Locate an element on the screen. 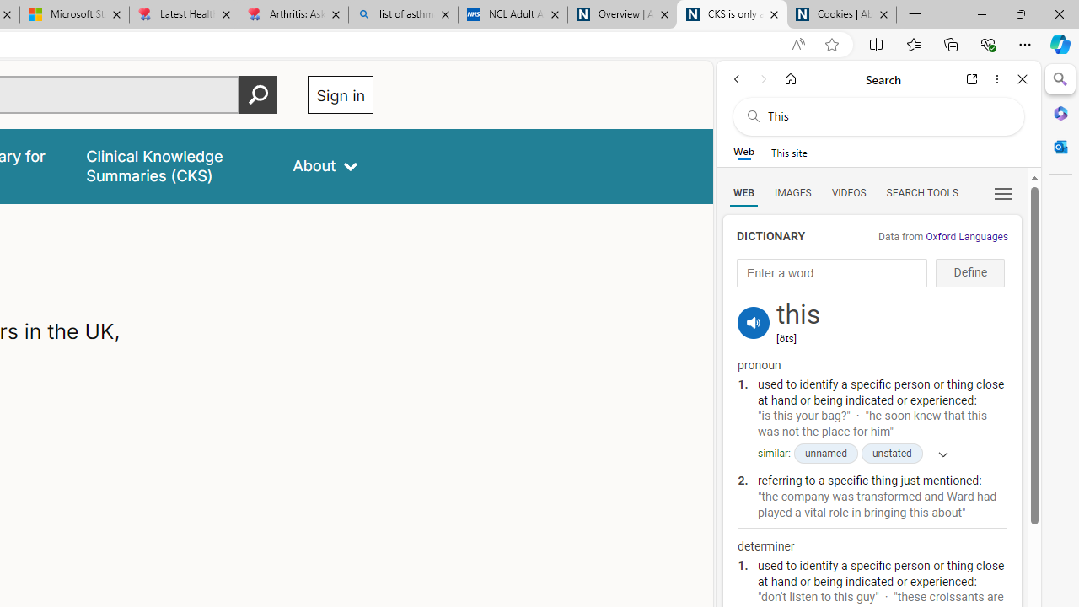  Web scope is located at coordinates (743, 152).